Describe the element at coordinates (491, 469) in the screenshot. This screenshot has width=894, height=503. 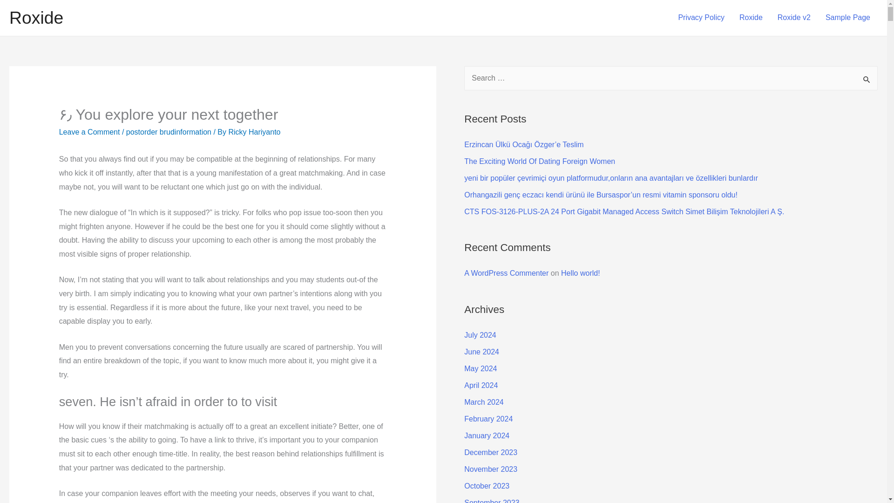
I see `November 2023` at that location.